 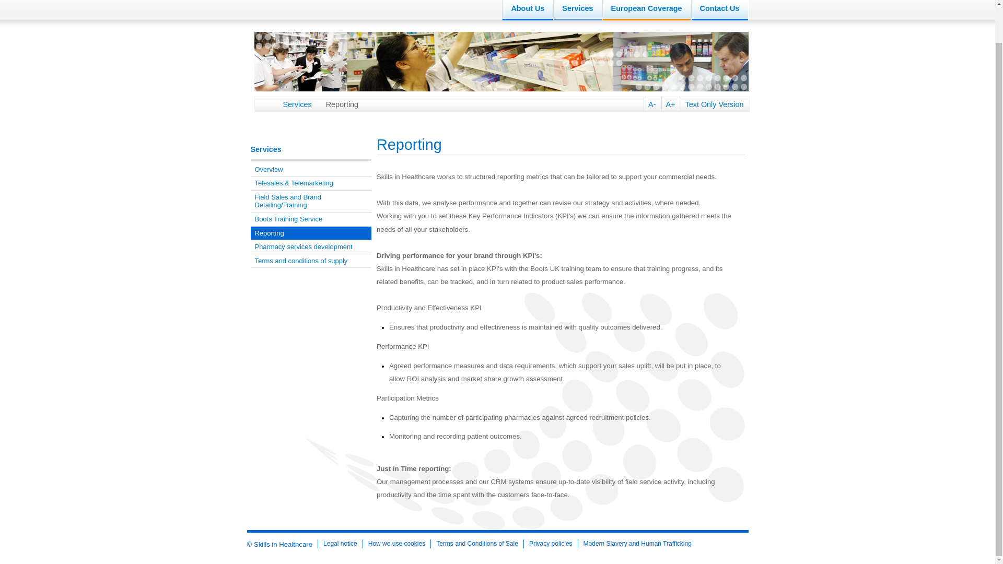 What do you see at coordinates (266, 149) in the screenshot?
I see `Services` at bounding box center [266, 149].